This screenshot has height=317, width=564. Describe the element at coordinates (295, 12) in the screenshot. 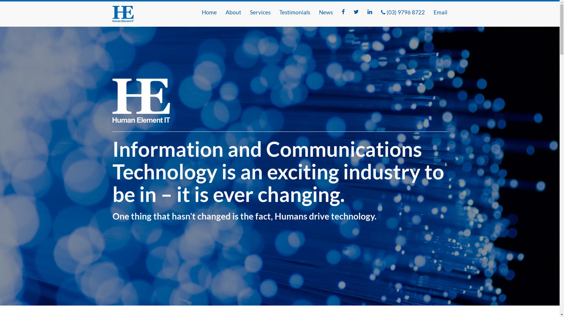

I see `Testimonials` at that location.